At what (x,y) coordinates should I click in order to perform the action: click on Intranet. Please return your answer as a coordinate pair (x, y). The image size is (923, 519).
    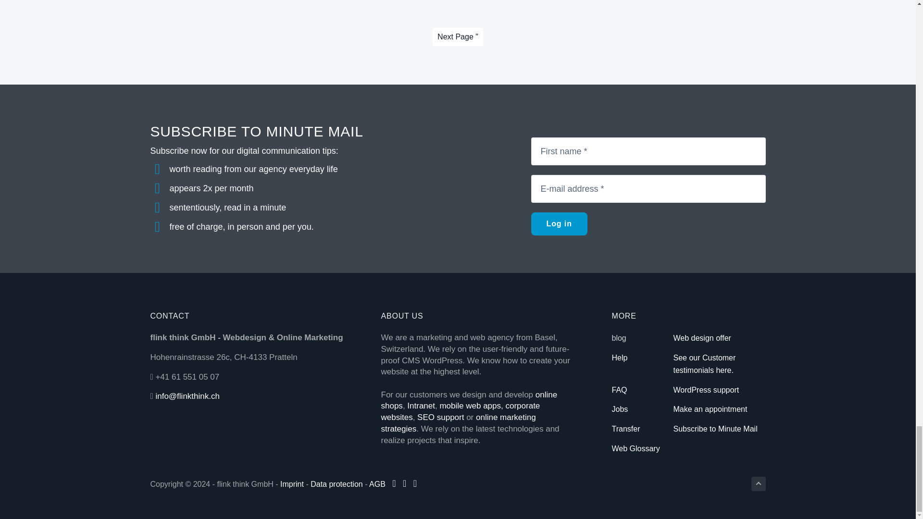
    Looking at the image, I should click on (421, 406).